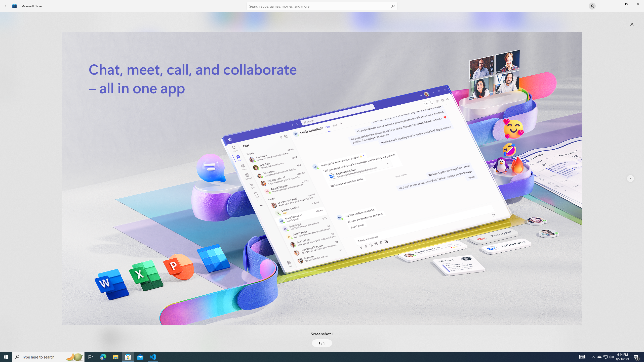  I want to click on Screenshot 2, so click(424, 21).